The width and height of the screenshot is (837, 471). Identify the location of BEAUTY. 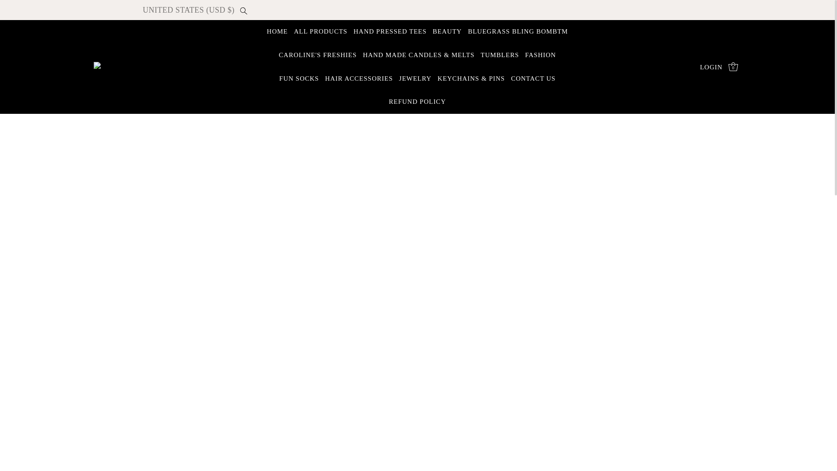
(447, 32).